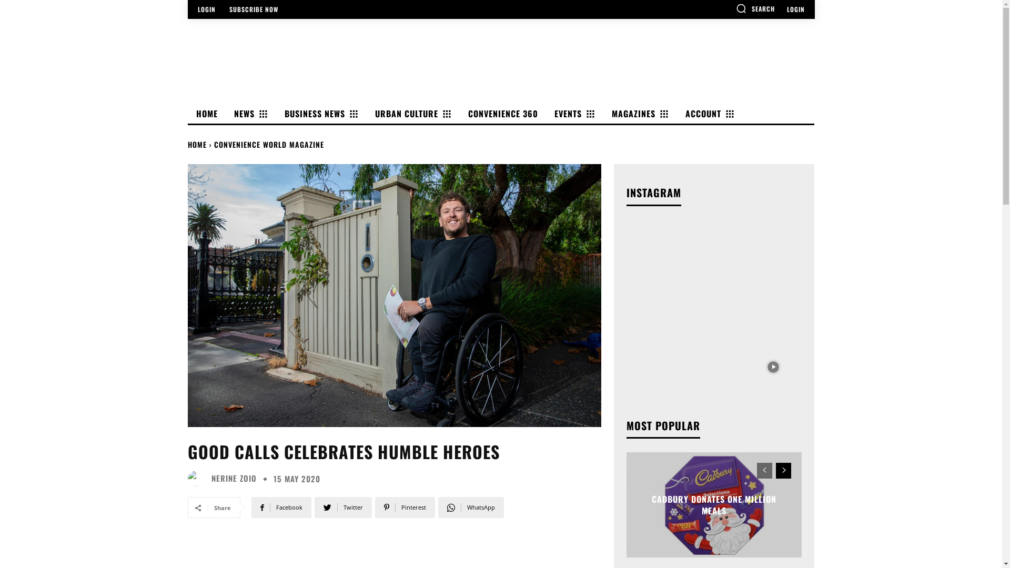  What do you see at coordinates (205, 114) in the screenshot?
I see `HOME` at bounding box center [205, 114].